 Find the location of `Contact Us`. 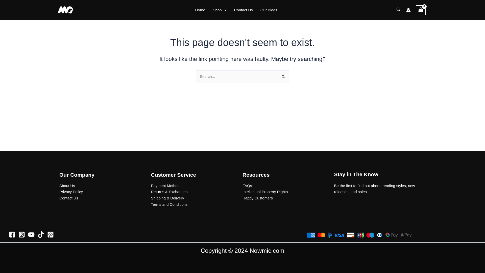

Contact Us is located at coordinates (244, 10).